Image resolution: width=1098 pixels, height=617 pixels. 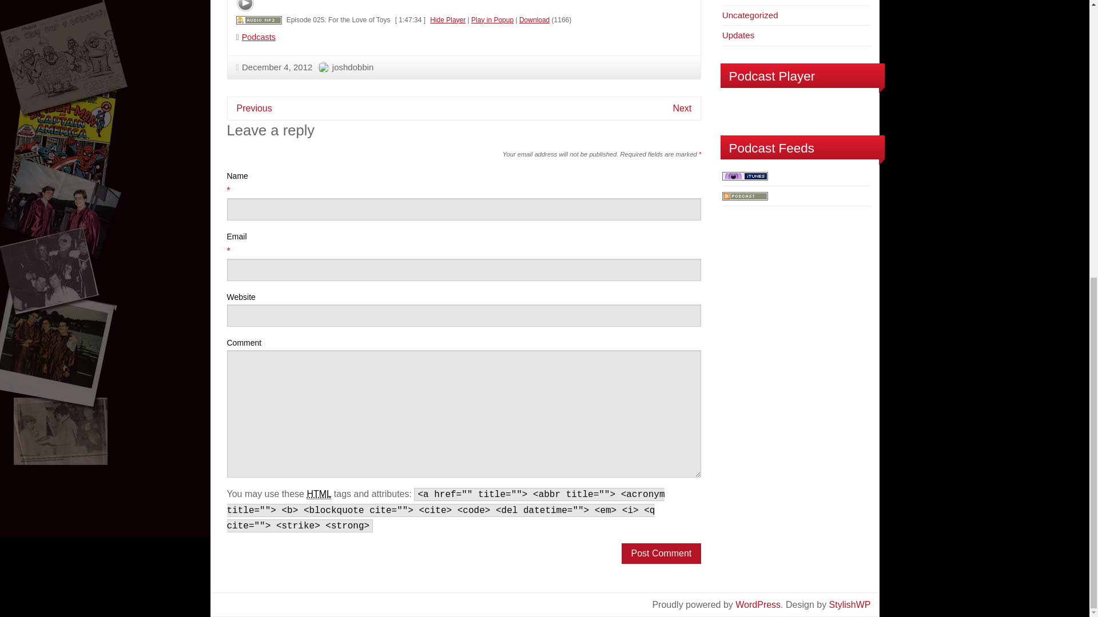 What do you see at coordinates (682, 107) in the screenshot?
I see `Next` at bounding box center [682, 107].